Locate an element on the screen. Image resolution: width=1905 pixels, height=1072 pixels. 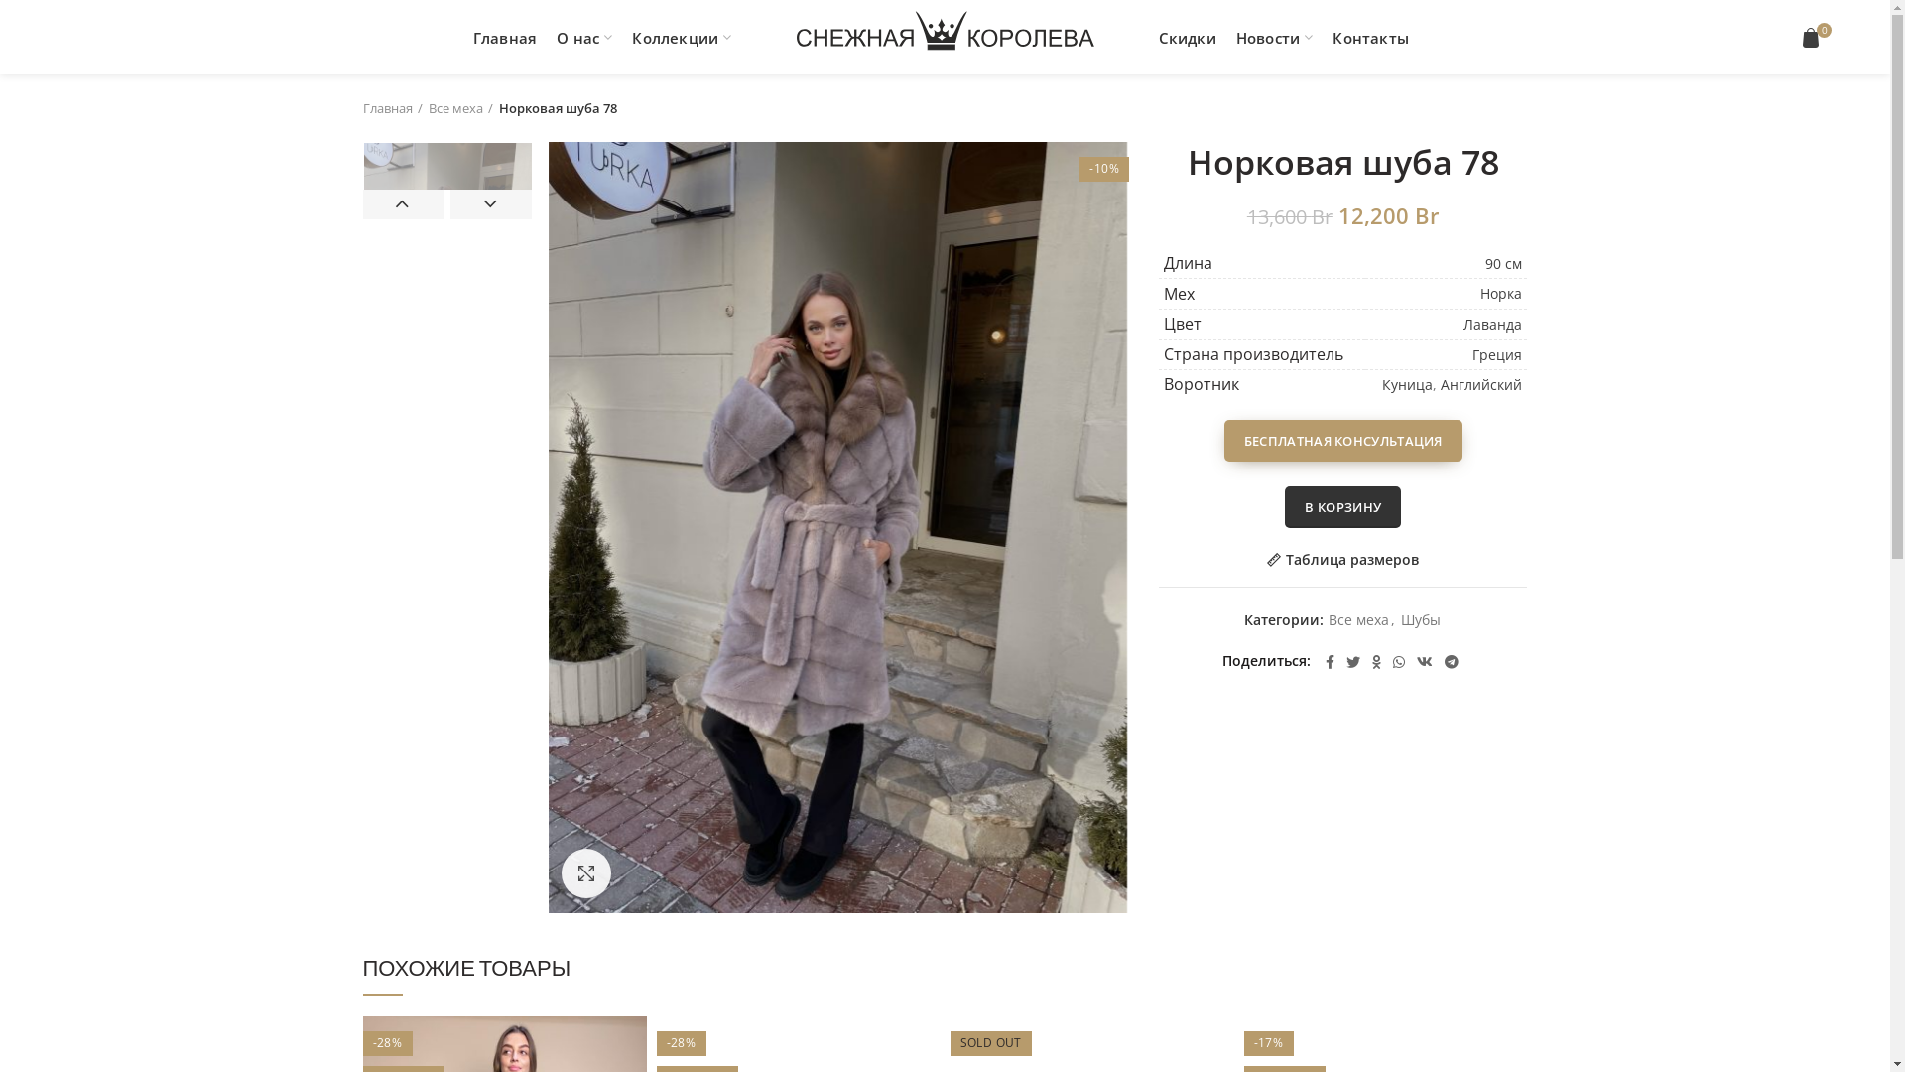
WhatsApp is located at coordinates (1399, 662).